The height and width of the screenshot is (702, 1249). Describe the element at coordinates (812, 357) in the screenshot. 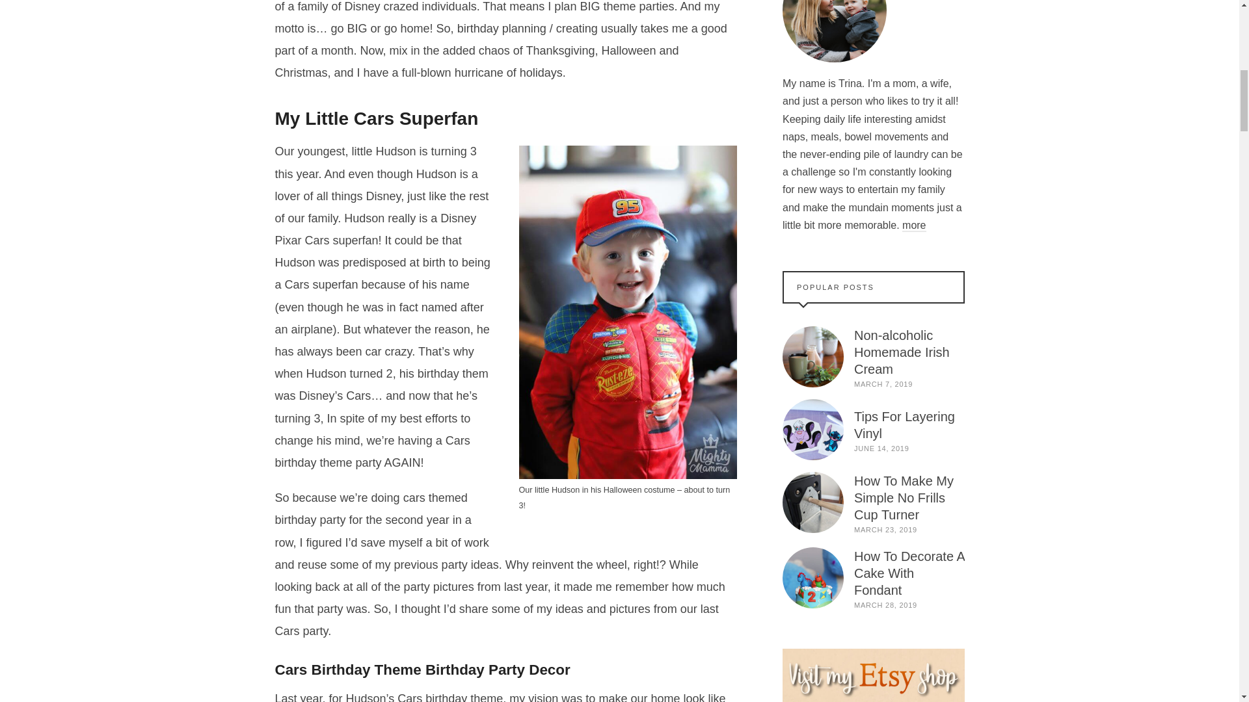

I see `Non-alcoholic Homemade Irish Cream` at that location.